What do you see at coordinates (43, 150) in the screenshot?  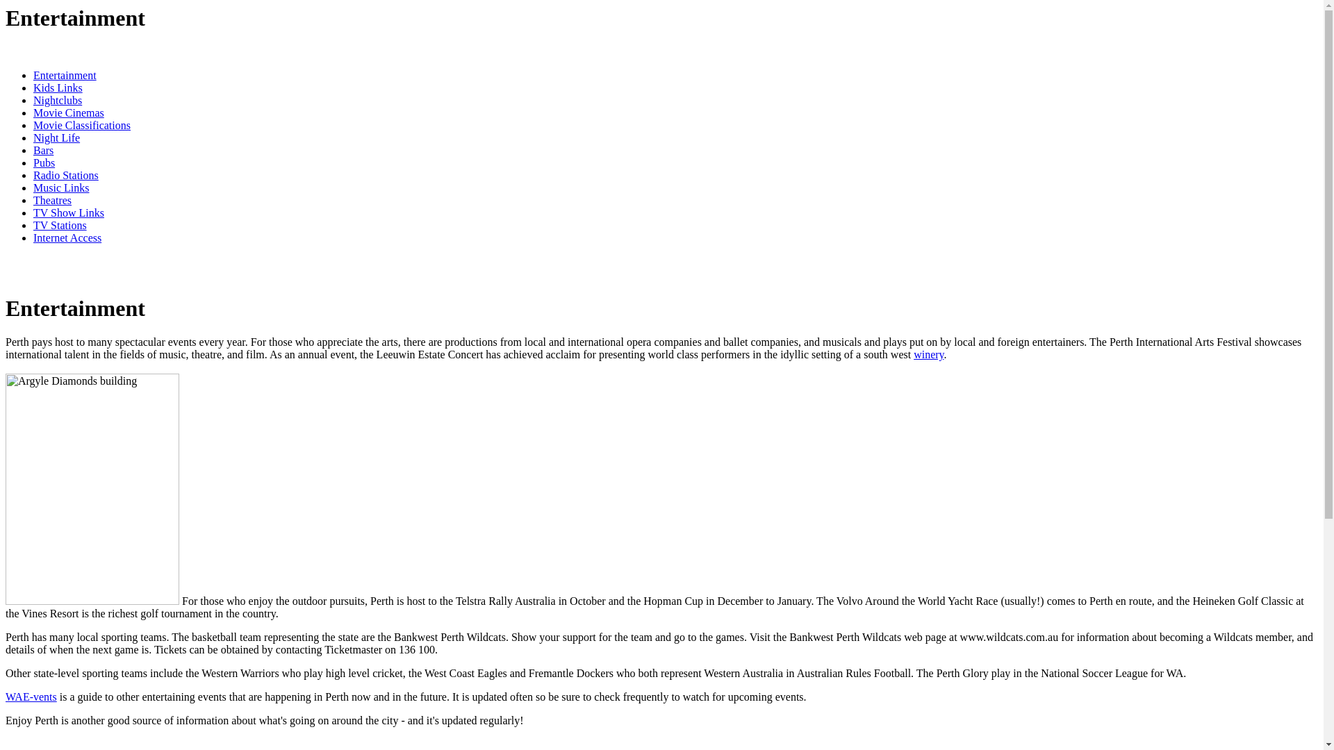 I see `Bars` at bounding box center [43, 150].